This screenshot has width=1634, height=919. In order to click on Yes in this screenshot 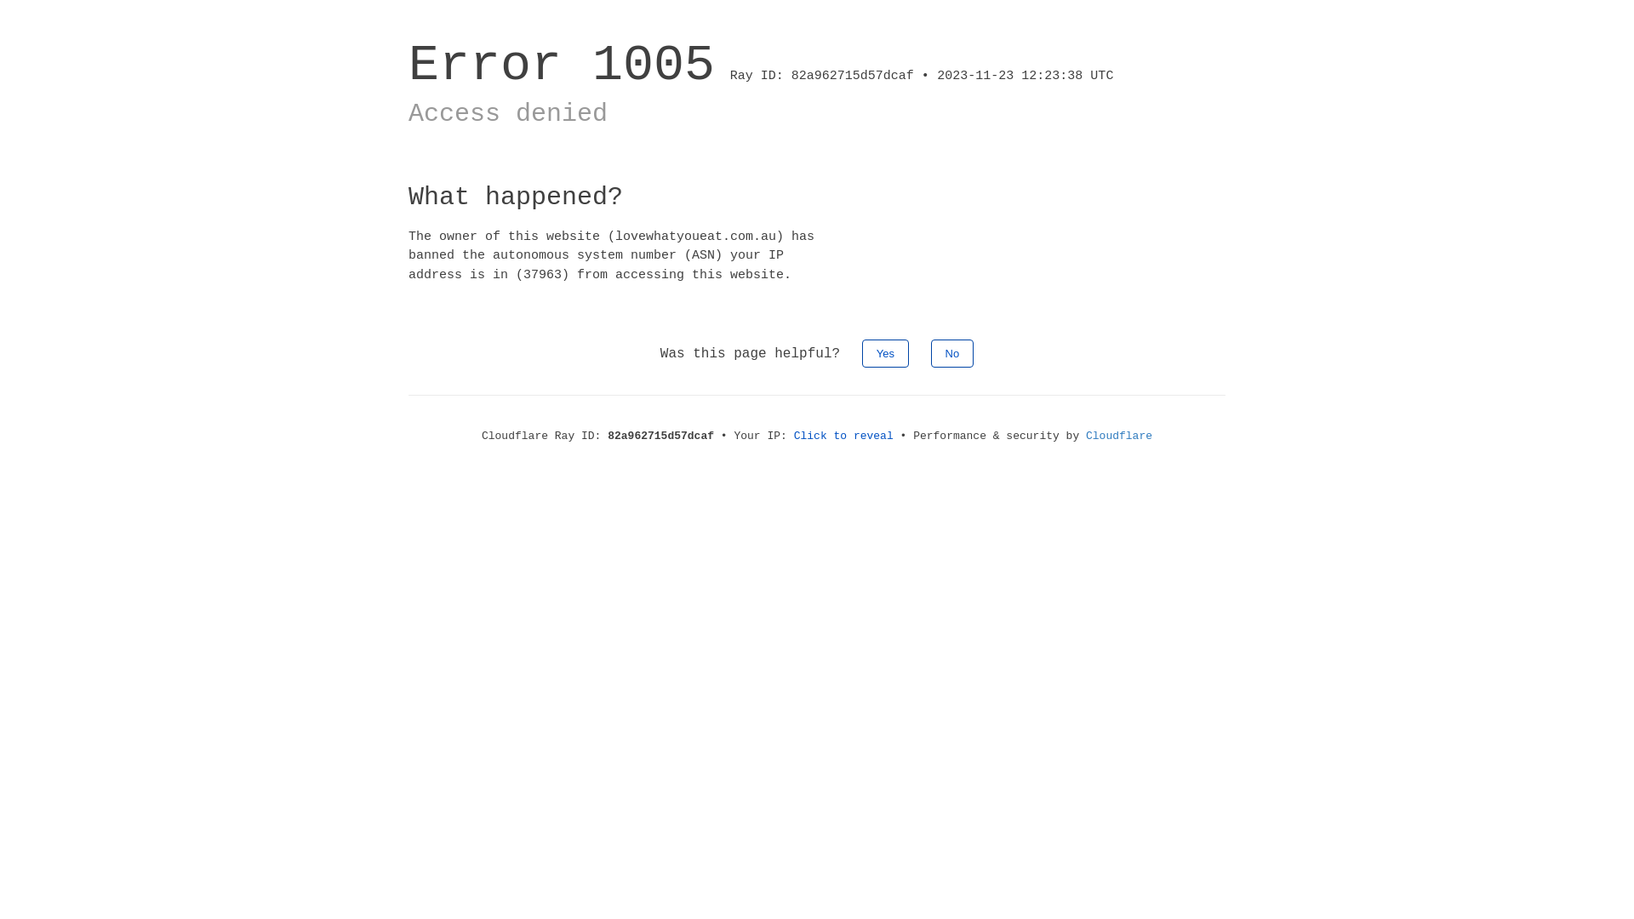, I will do `click(885, 354)`.